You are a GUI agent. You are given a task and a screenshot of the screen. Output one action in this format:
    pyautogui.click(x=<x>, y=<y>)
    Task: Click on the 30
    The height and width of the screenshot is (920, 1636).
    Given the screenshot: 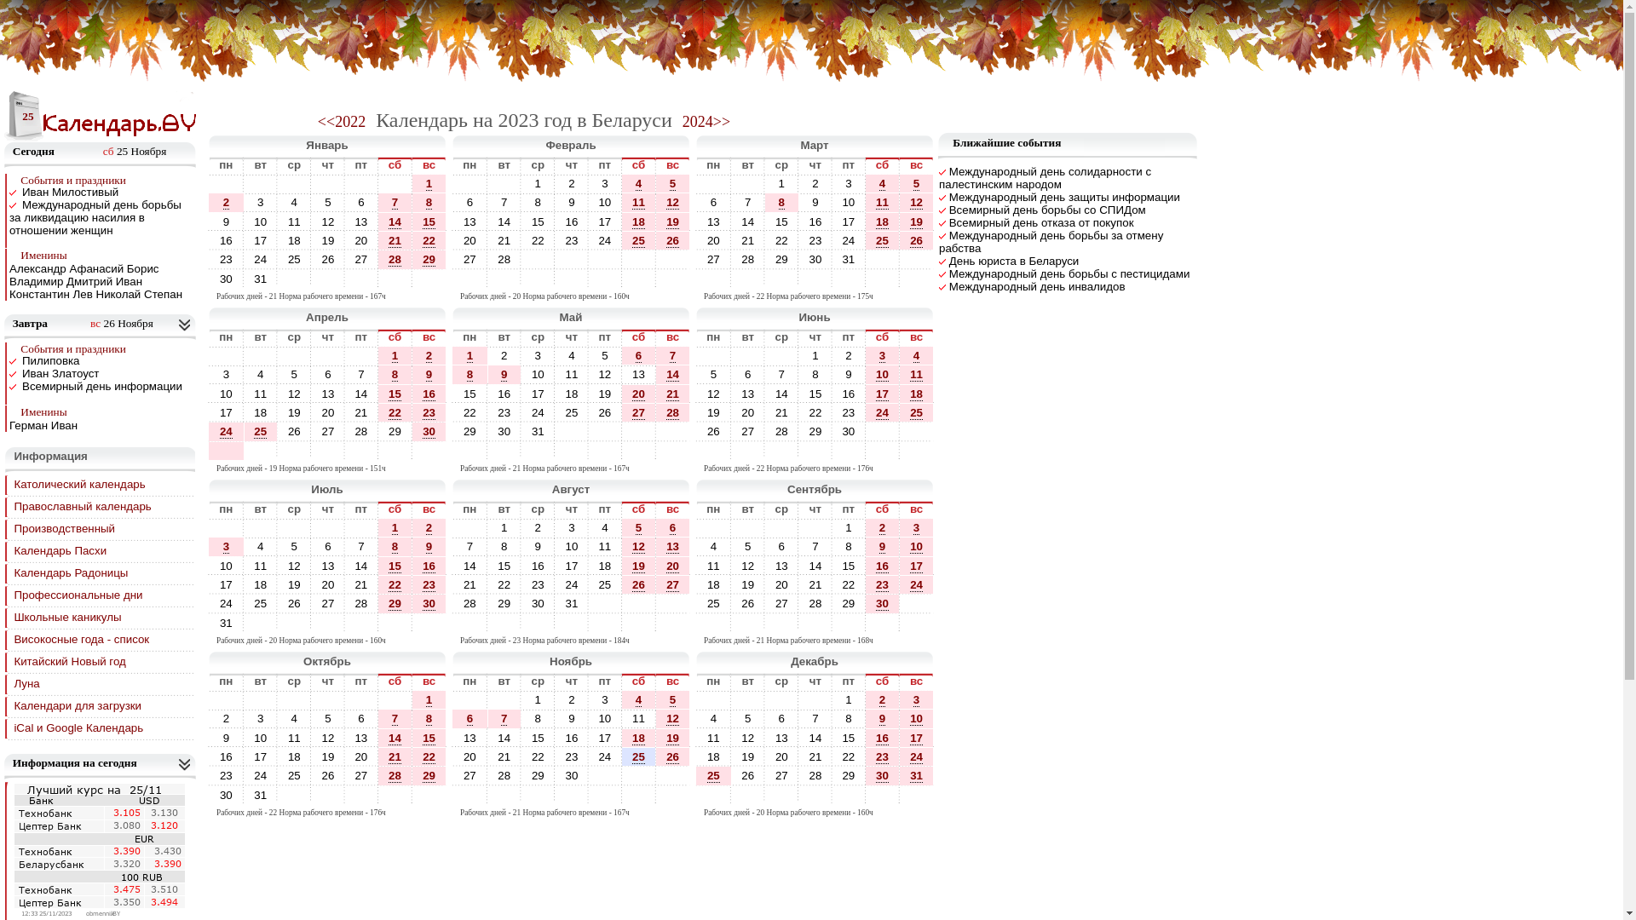 What is the action you would take?
    pyautogui.click(x=883, y=776)
    